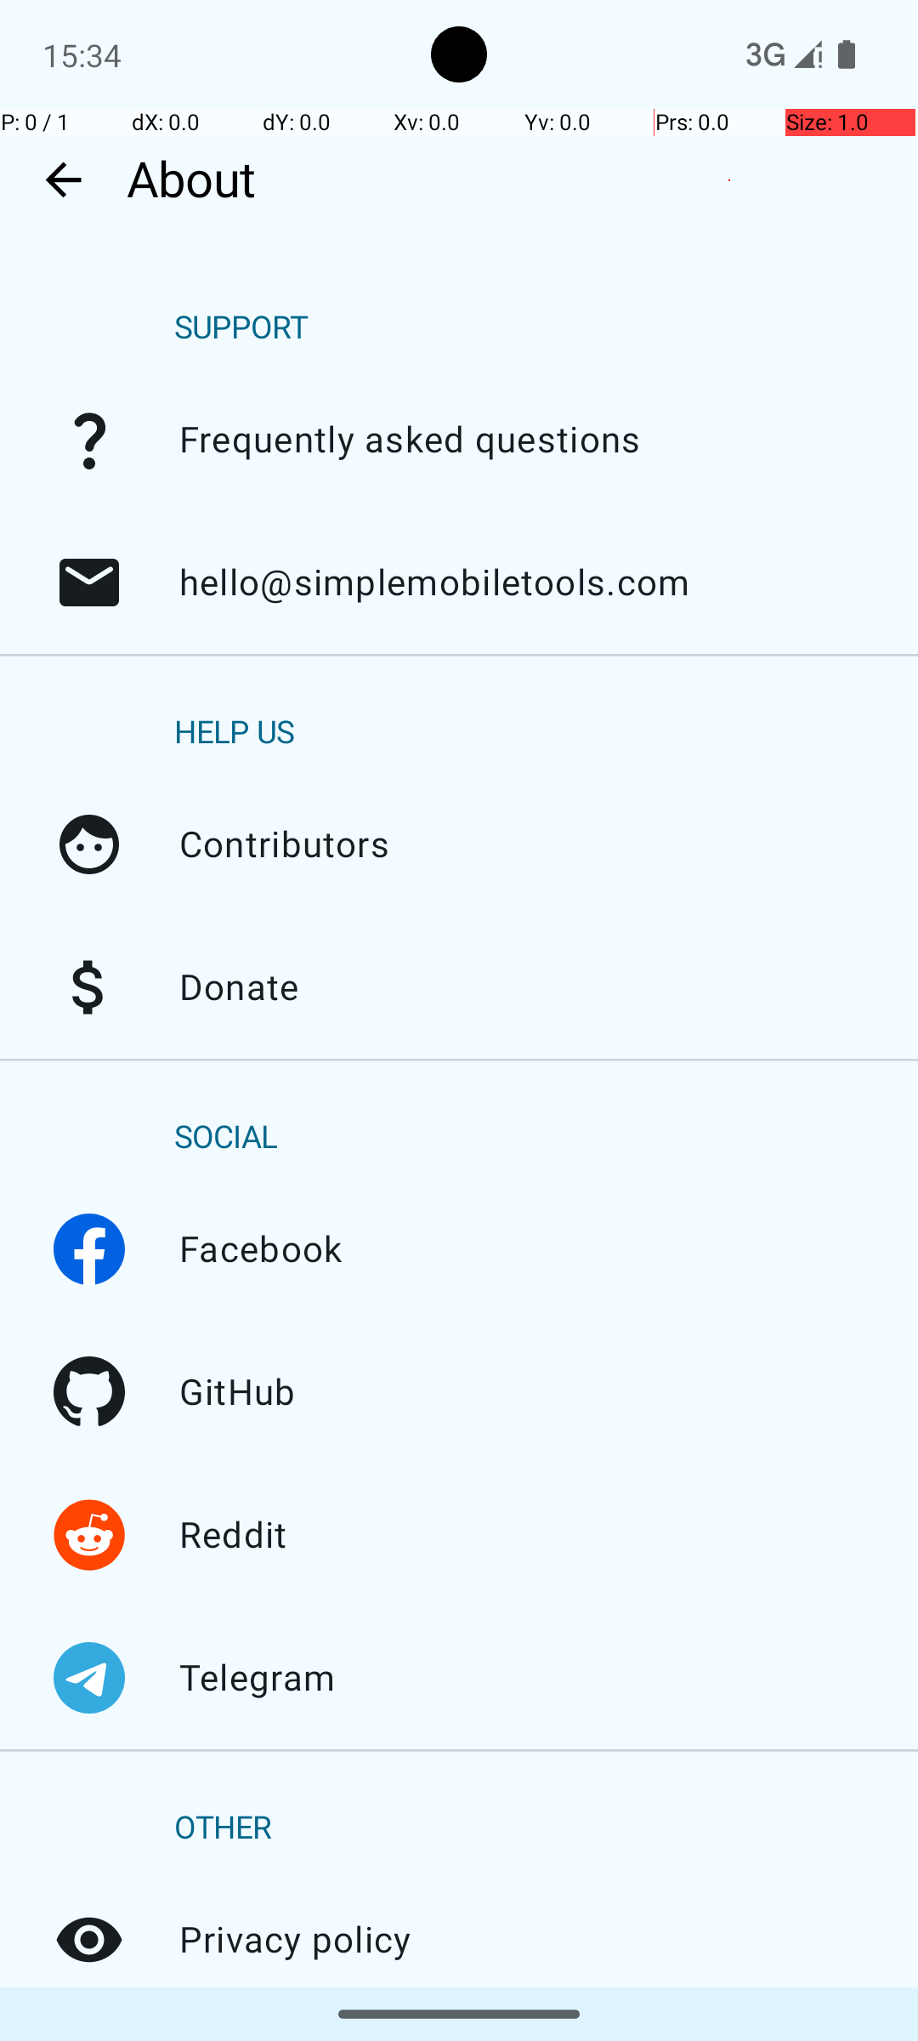 This screenshot has width=918, height=2041. Describe the element at coordinates (89, 1249) in the screenshot. I see `Facebook` at that location.